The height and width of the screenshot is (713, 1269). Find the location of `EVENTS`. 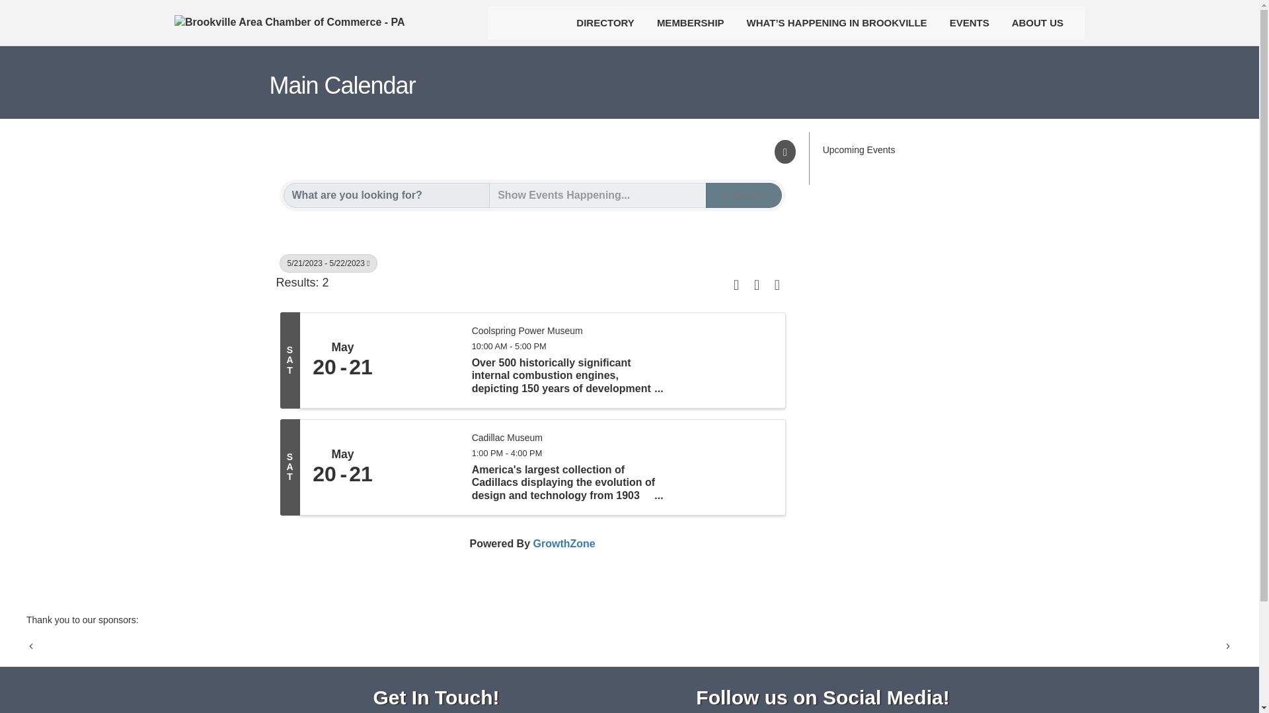

EVENTS is located at coordinates (970, 22).